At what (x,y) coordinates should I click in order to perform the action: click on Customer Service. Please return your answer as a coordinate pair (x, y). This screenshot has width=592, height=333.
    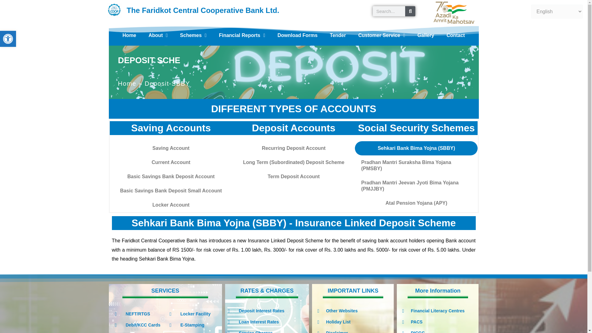
    Looking at the image, I should click on (242, 35).